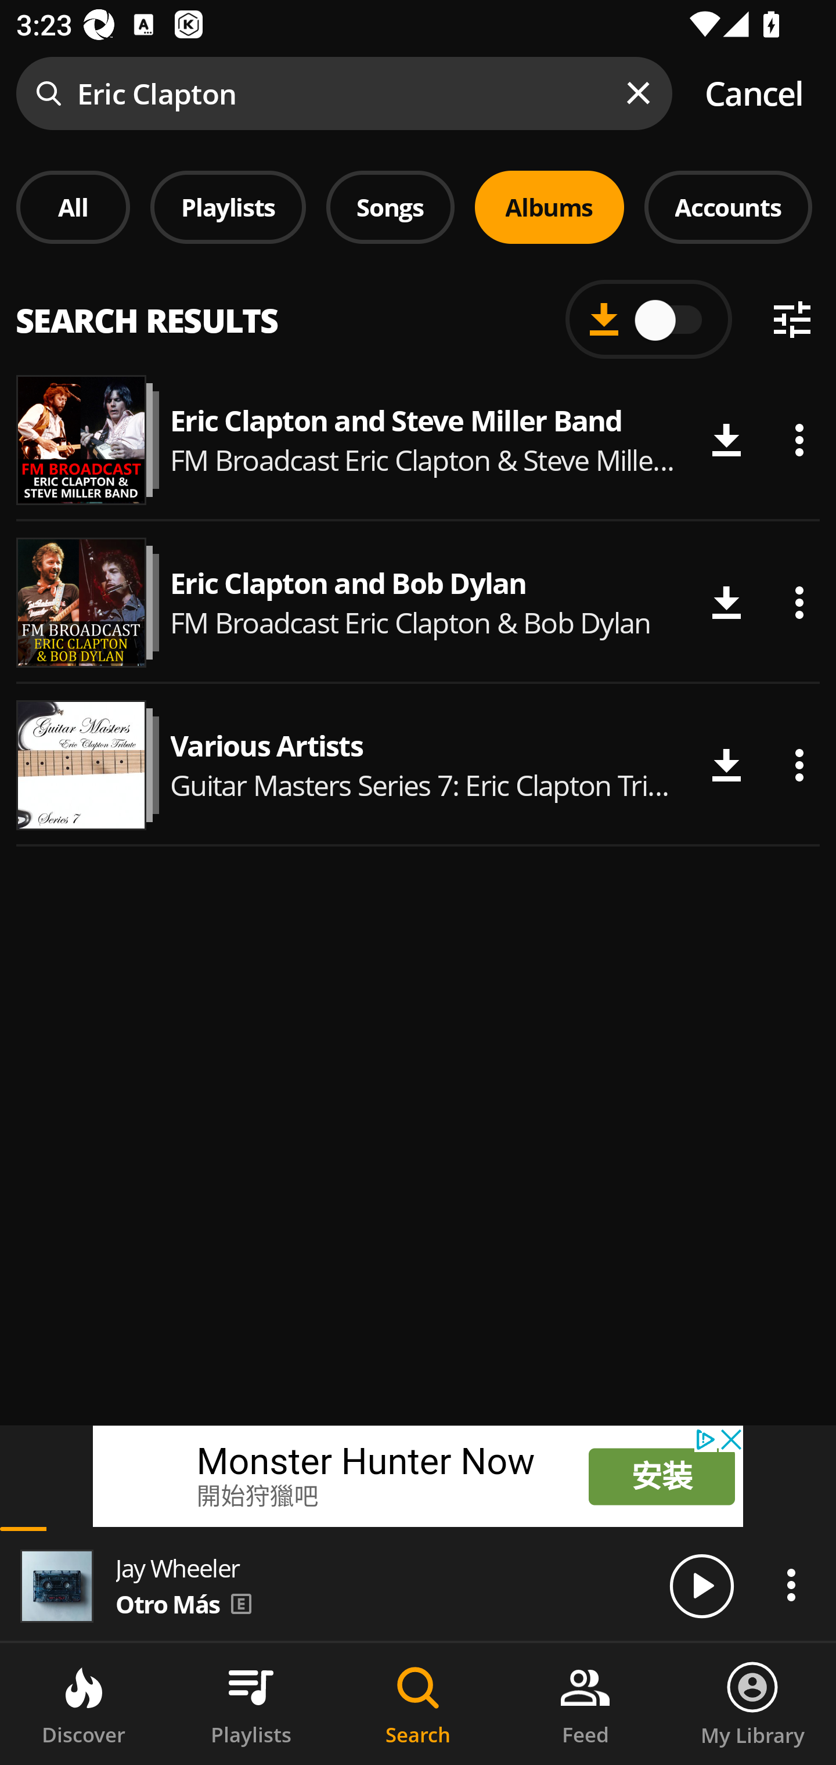 This screenshot has height=1765, width=836. I want to click on All Country Afrosounds Pop Caribbean, so click(418, 310).